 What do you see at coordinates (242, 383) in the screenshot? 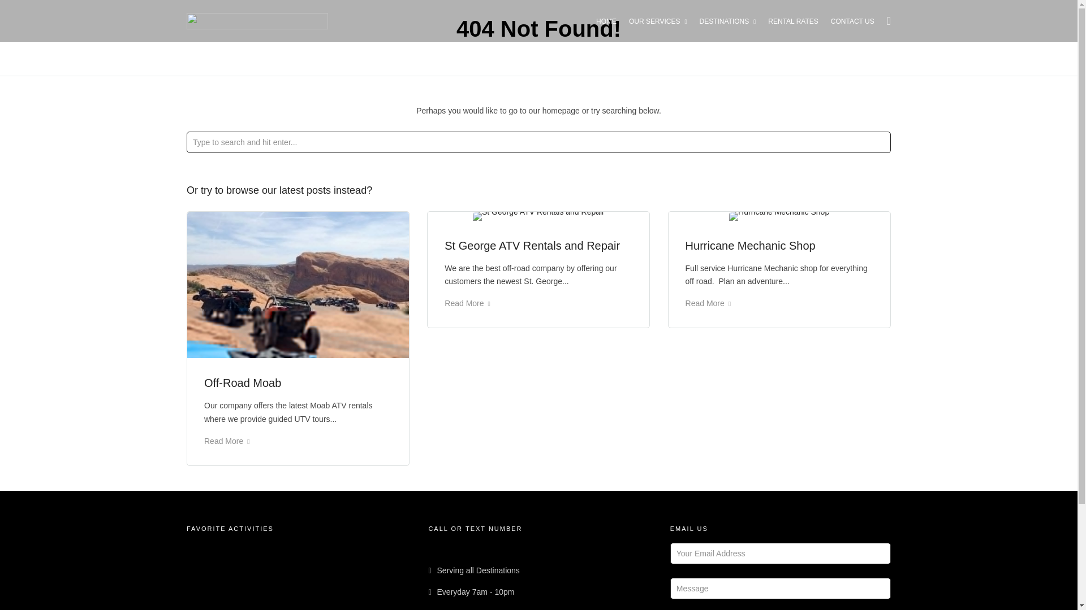
I see `Off-Road Moab` at bounding box center [242, 383].